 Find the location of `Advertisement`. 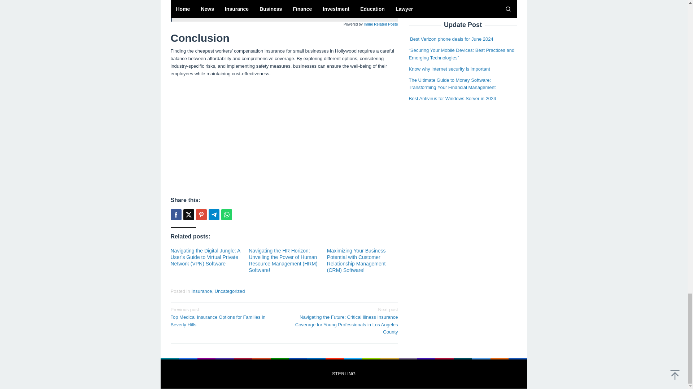

Advertisement is located at coordinates (284, 133).